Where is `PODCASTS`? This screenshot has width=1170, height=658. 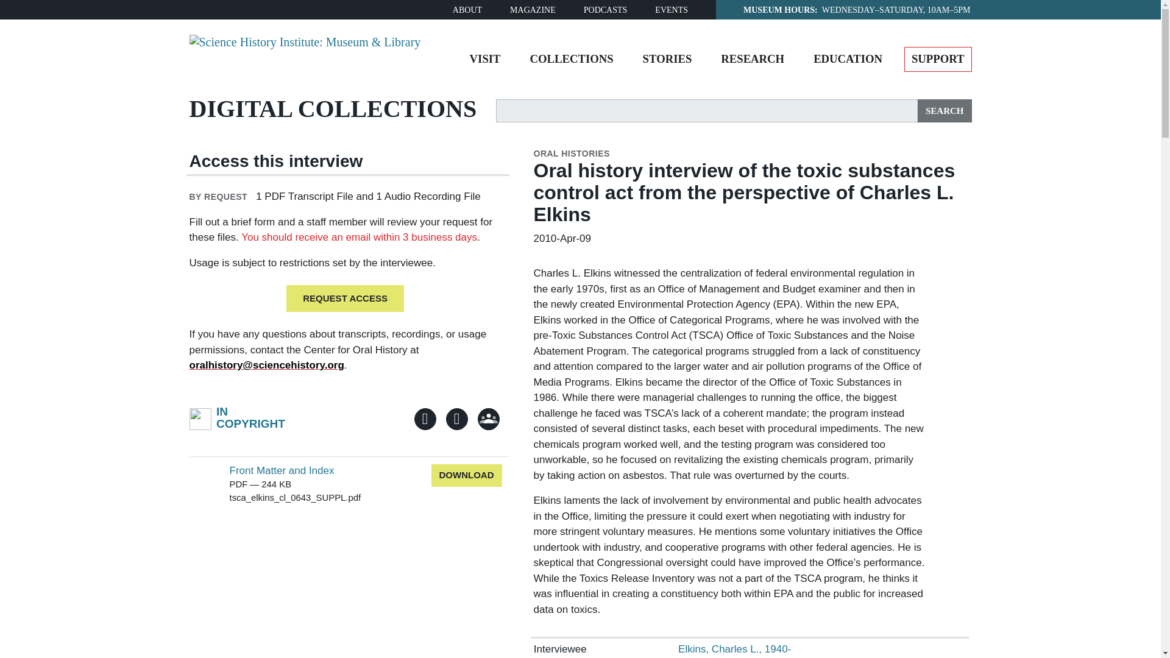 PODCASTS is located at coordinates (606, 10).